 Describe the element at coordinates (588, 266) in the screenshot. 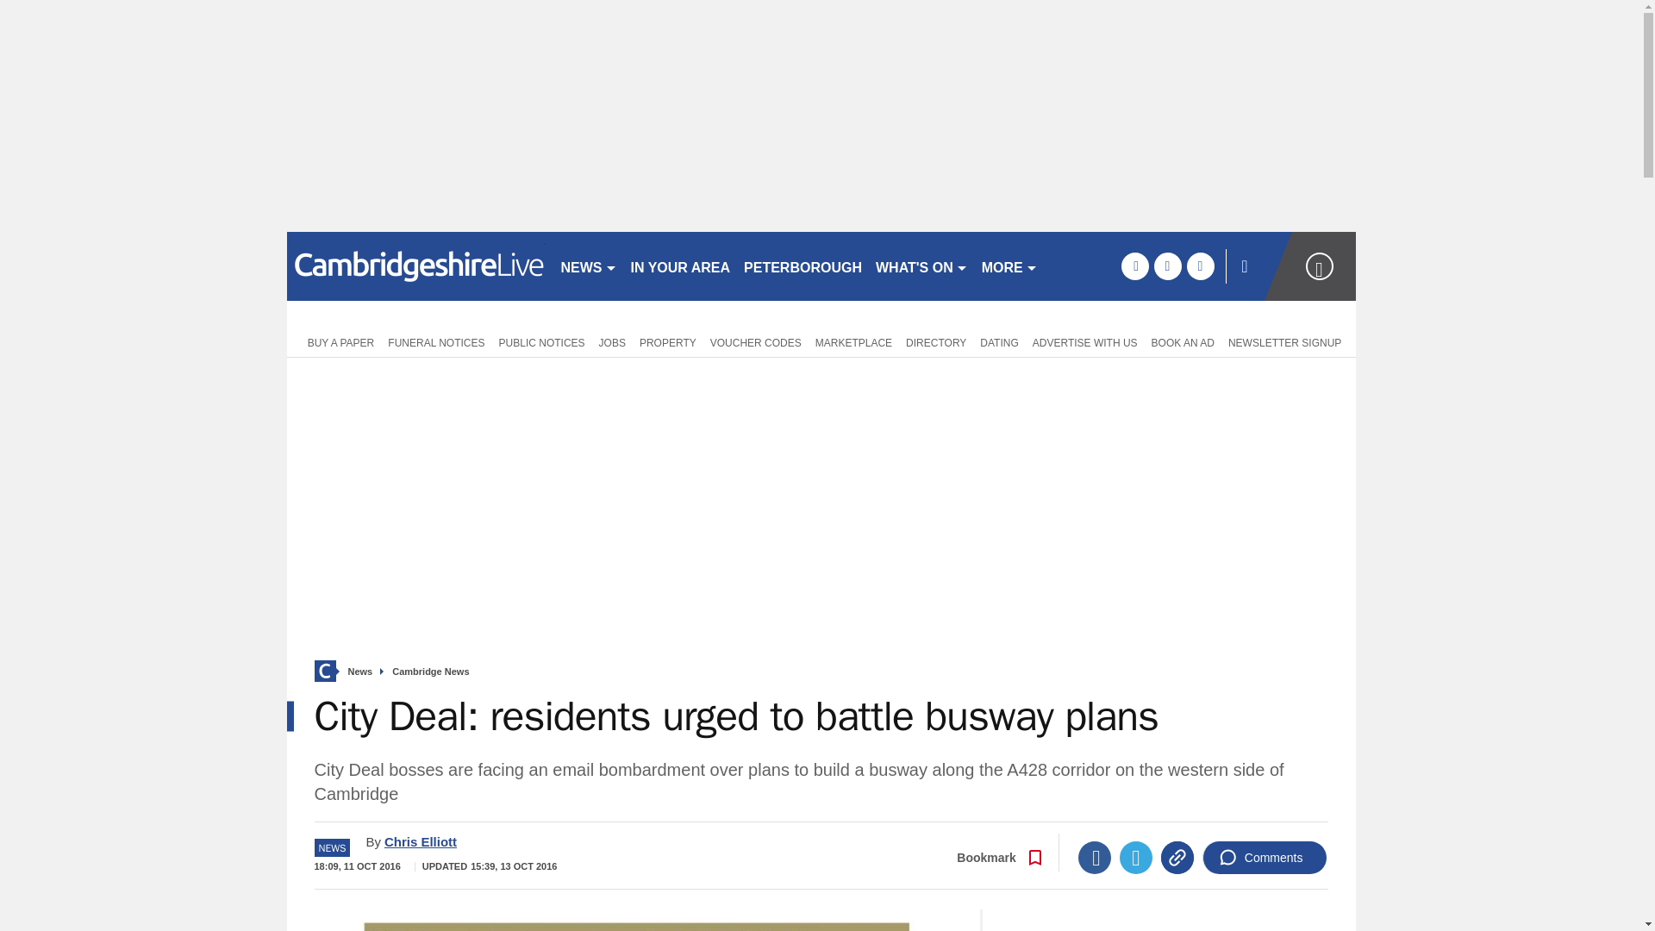

I see `NEWS` at that location.